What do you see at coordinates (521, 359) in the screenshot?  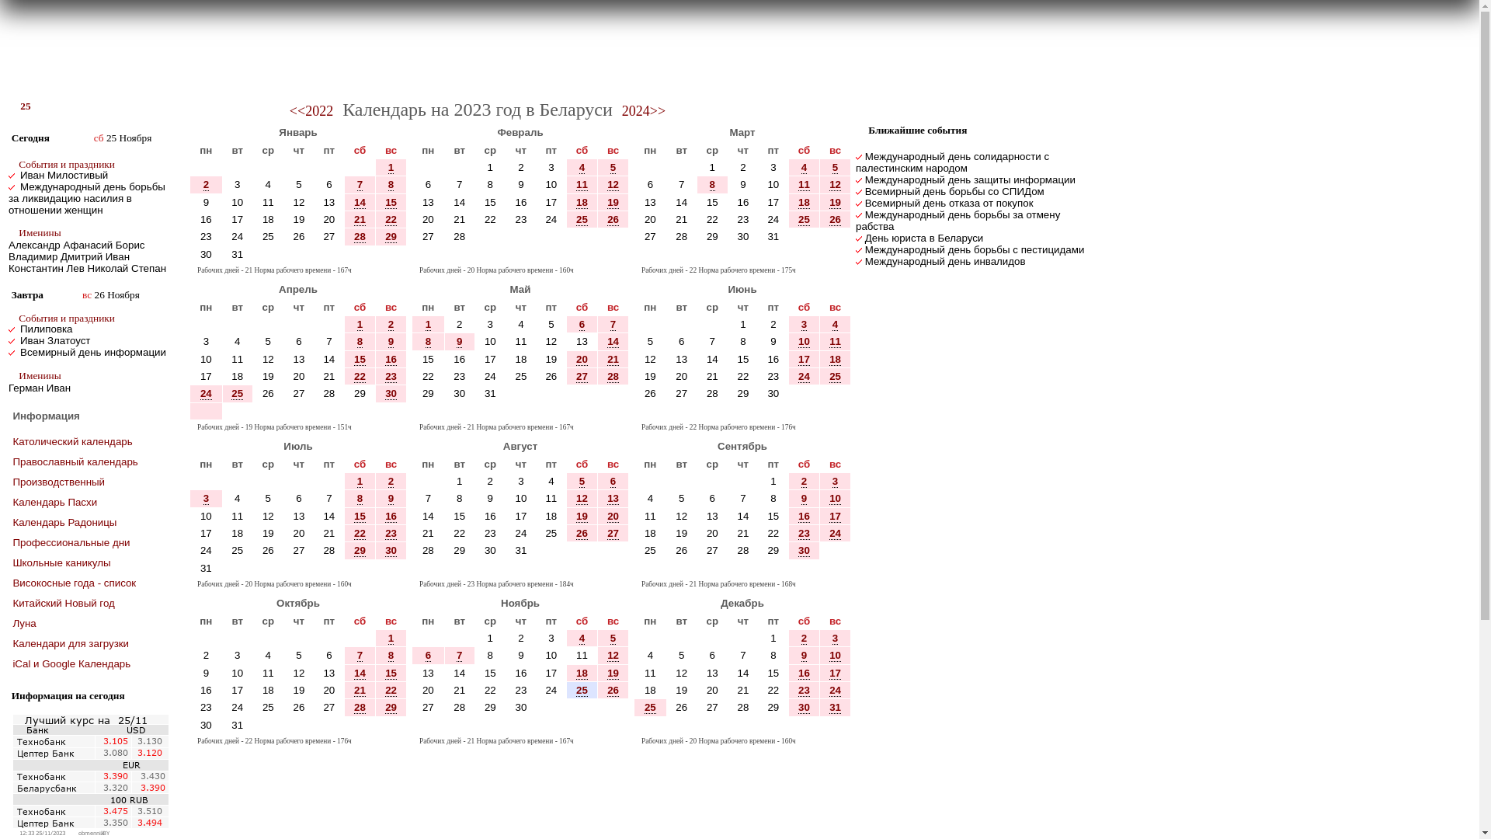 I see `18` at bounding box center [521, 359].